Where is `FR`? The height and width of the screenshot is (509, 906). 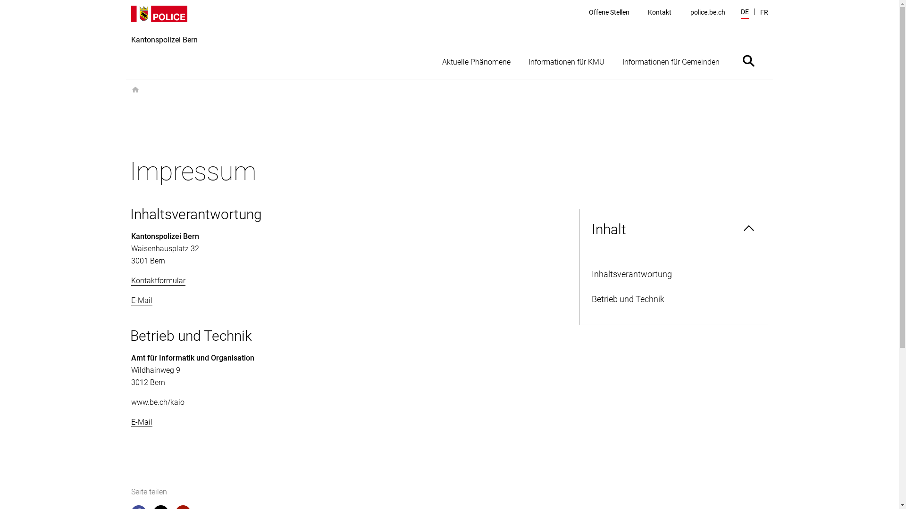 FR is located at coordinates (763, 12).